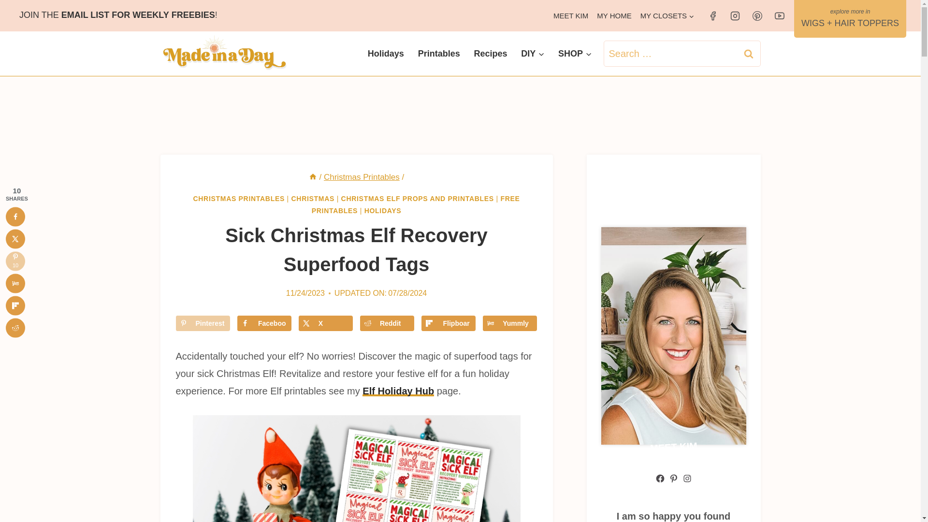 Image resolution: width=928 pixels, height=522 pixels. I want to click on Share on Facebook, so click(264, 323).